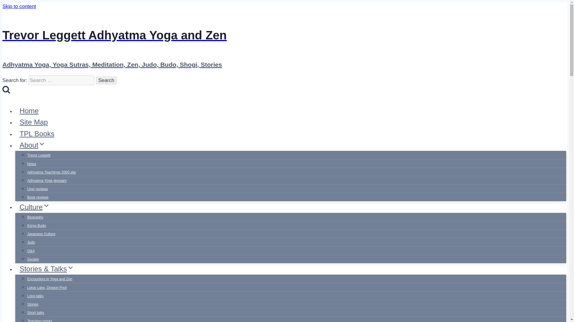 The height and width of the screenshot is (322, 574). I want to click on Japanese Culture, so click(41, 234).